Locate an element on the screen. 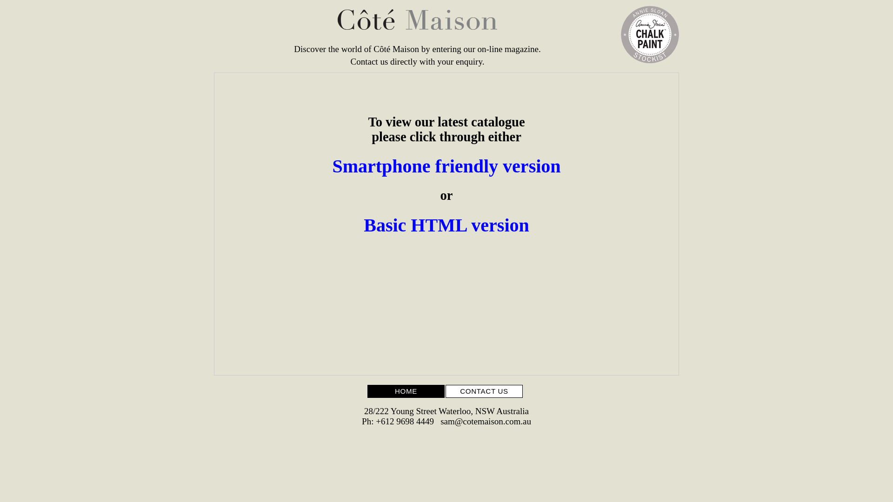 The width and height of the screenshot is (893, 502). sam@cotemaison.com.au is located at coordinates (486, 421).